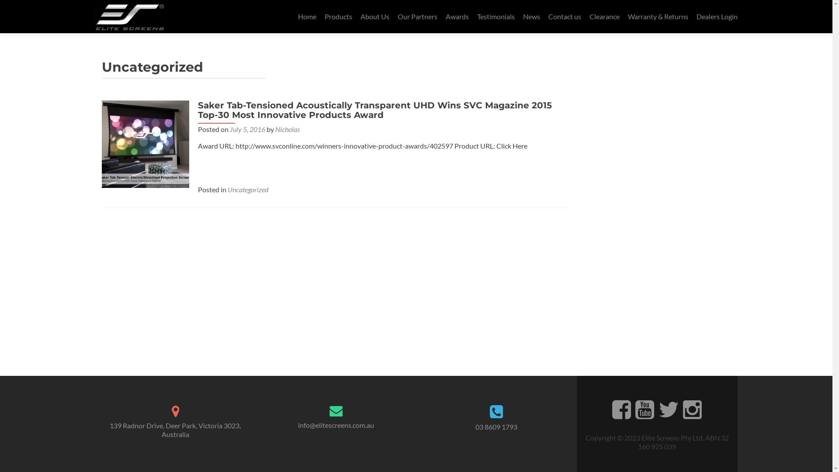 The width and height of the screenshot is (839, 472). I want to click on About Us, so click(374, 17).